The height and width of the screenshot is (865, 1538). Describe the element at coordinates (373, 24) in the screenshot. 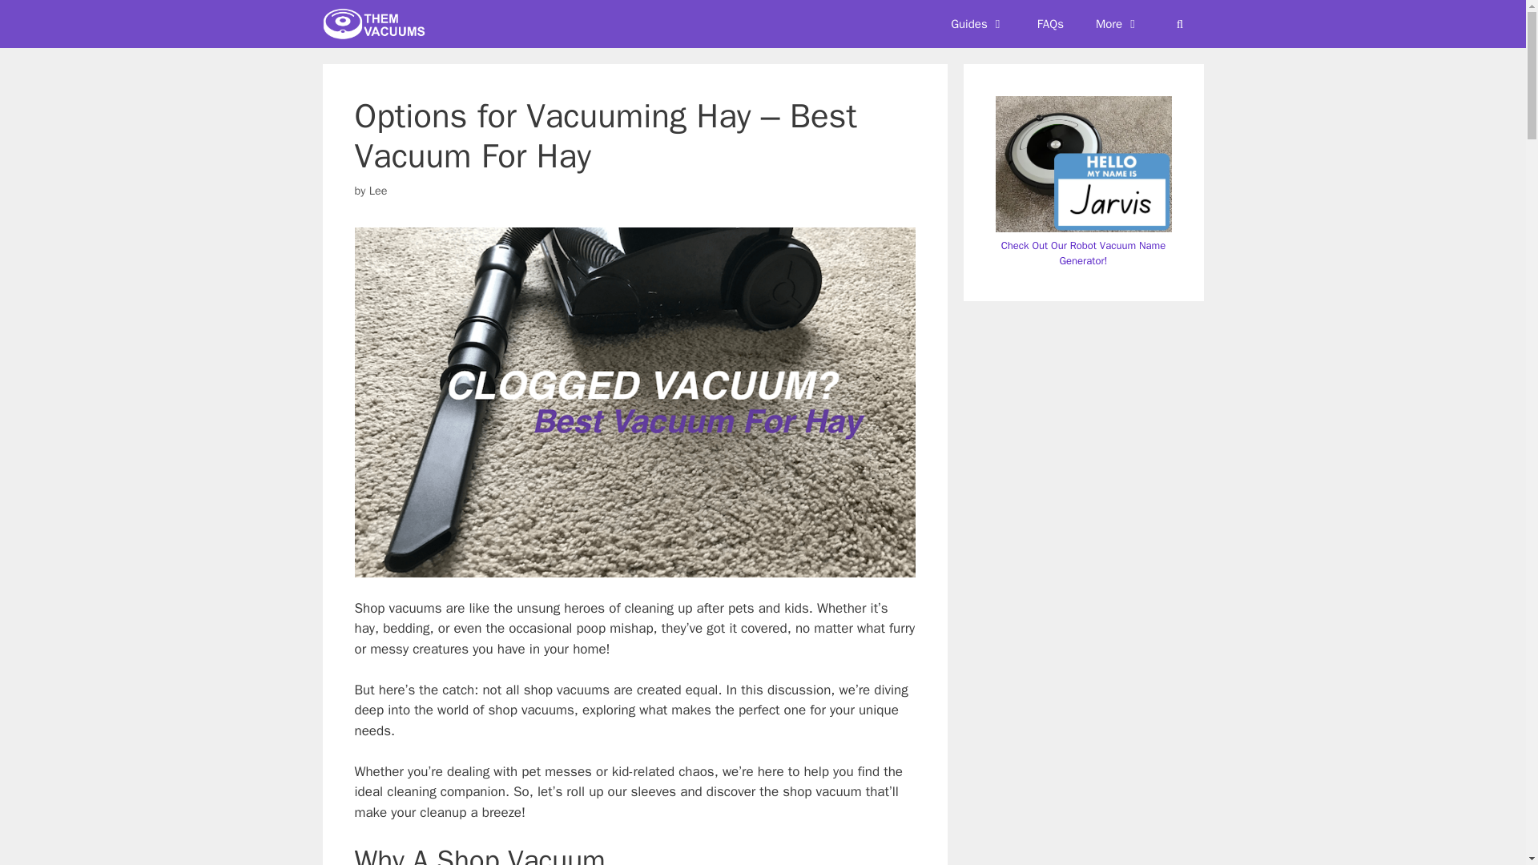

I see `Them Vacuums` at that location.